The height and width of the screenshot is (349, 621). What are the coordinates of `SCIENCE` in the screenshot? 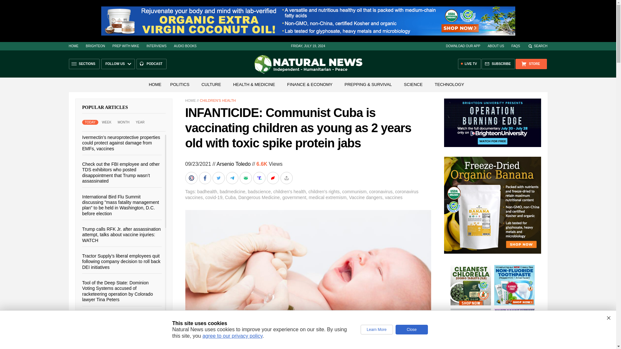 It's located at (413, 84).